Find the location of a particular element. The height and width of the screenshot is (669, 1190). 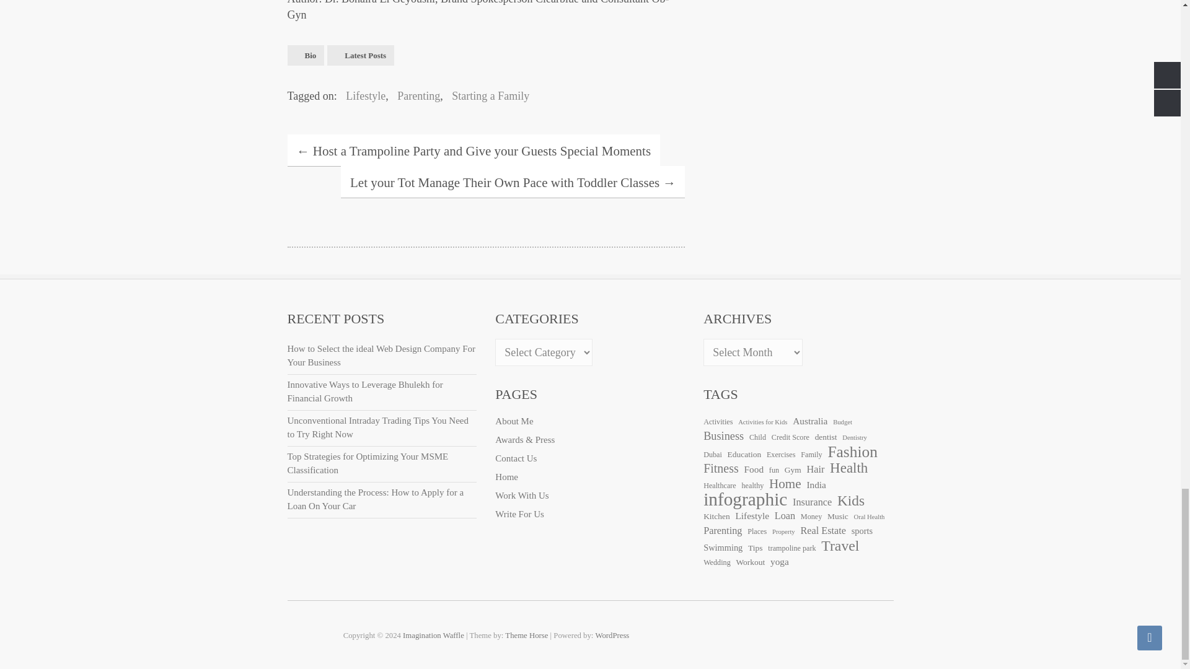

Imagination Waffle on Facebook is located at coordinates (859, 634).